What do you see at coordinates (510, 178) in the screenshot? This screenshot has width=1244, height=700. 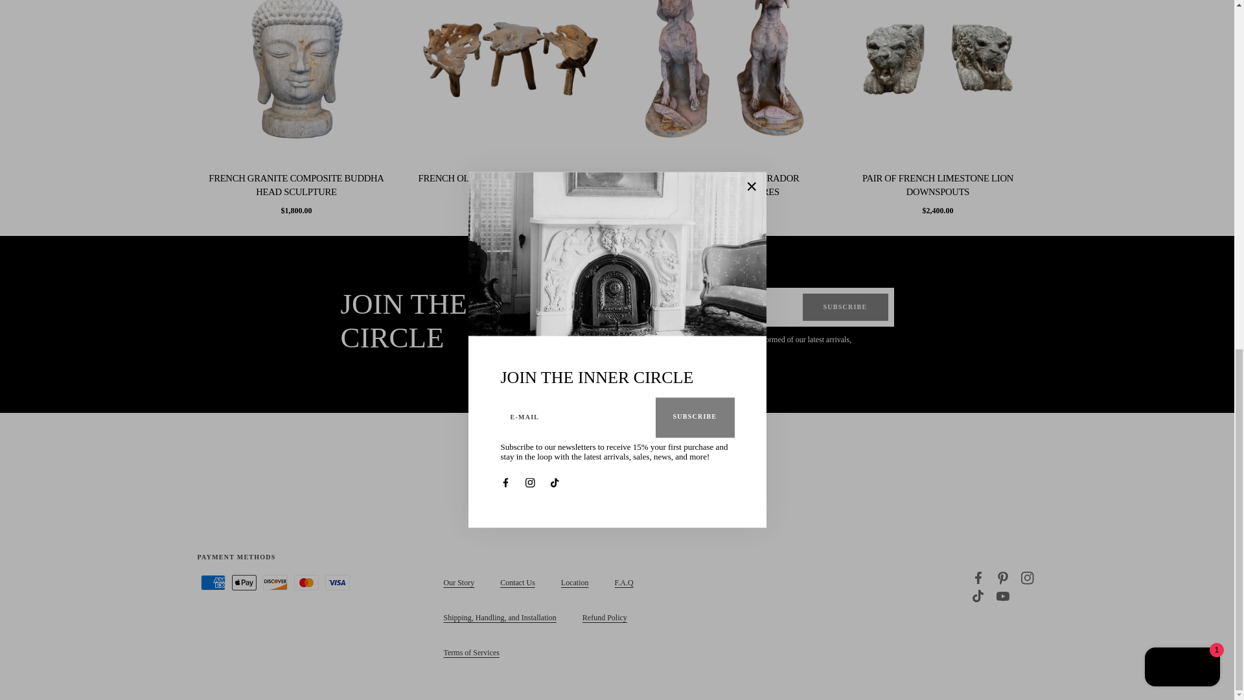 I see `French Olive Tree Wooden Table Set` at bounding box center [510, 178].